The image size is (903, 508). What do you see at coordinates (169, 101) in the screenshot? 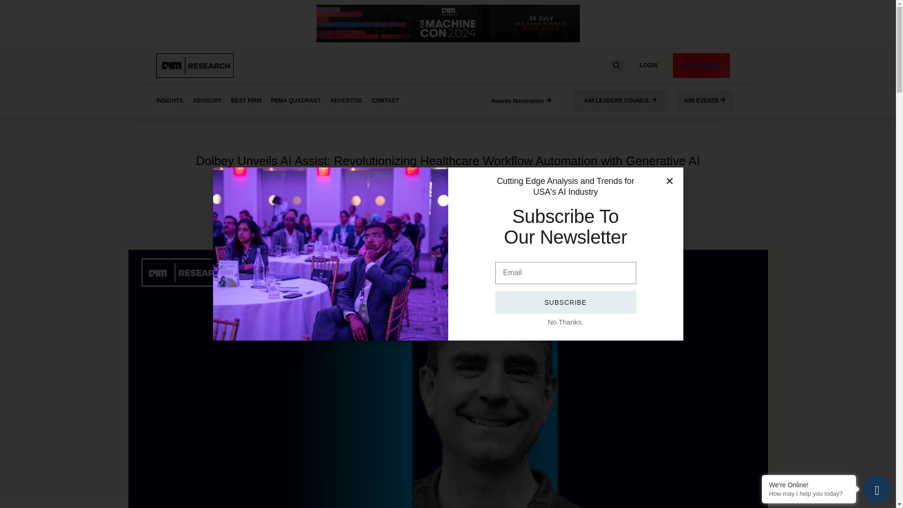
I see `INSIGHTS` at bounding box center [169, 101].